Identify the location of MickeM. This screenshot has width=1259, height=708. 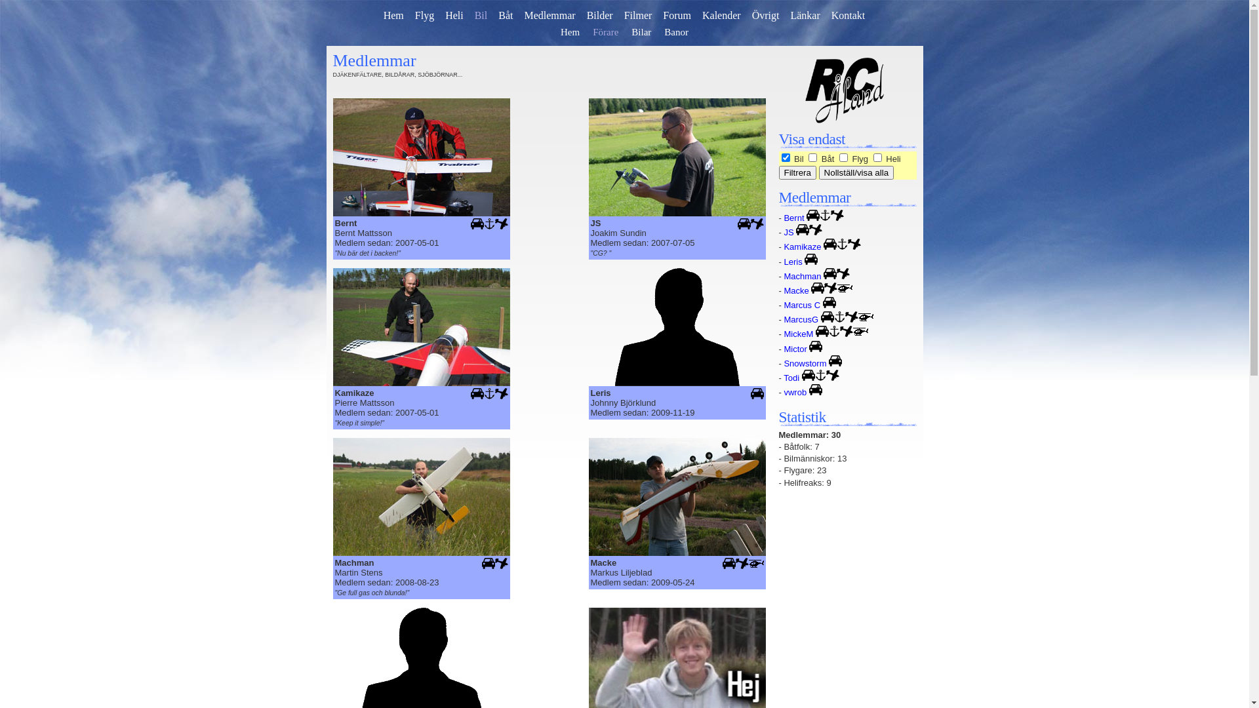
(799, 334).